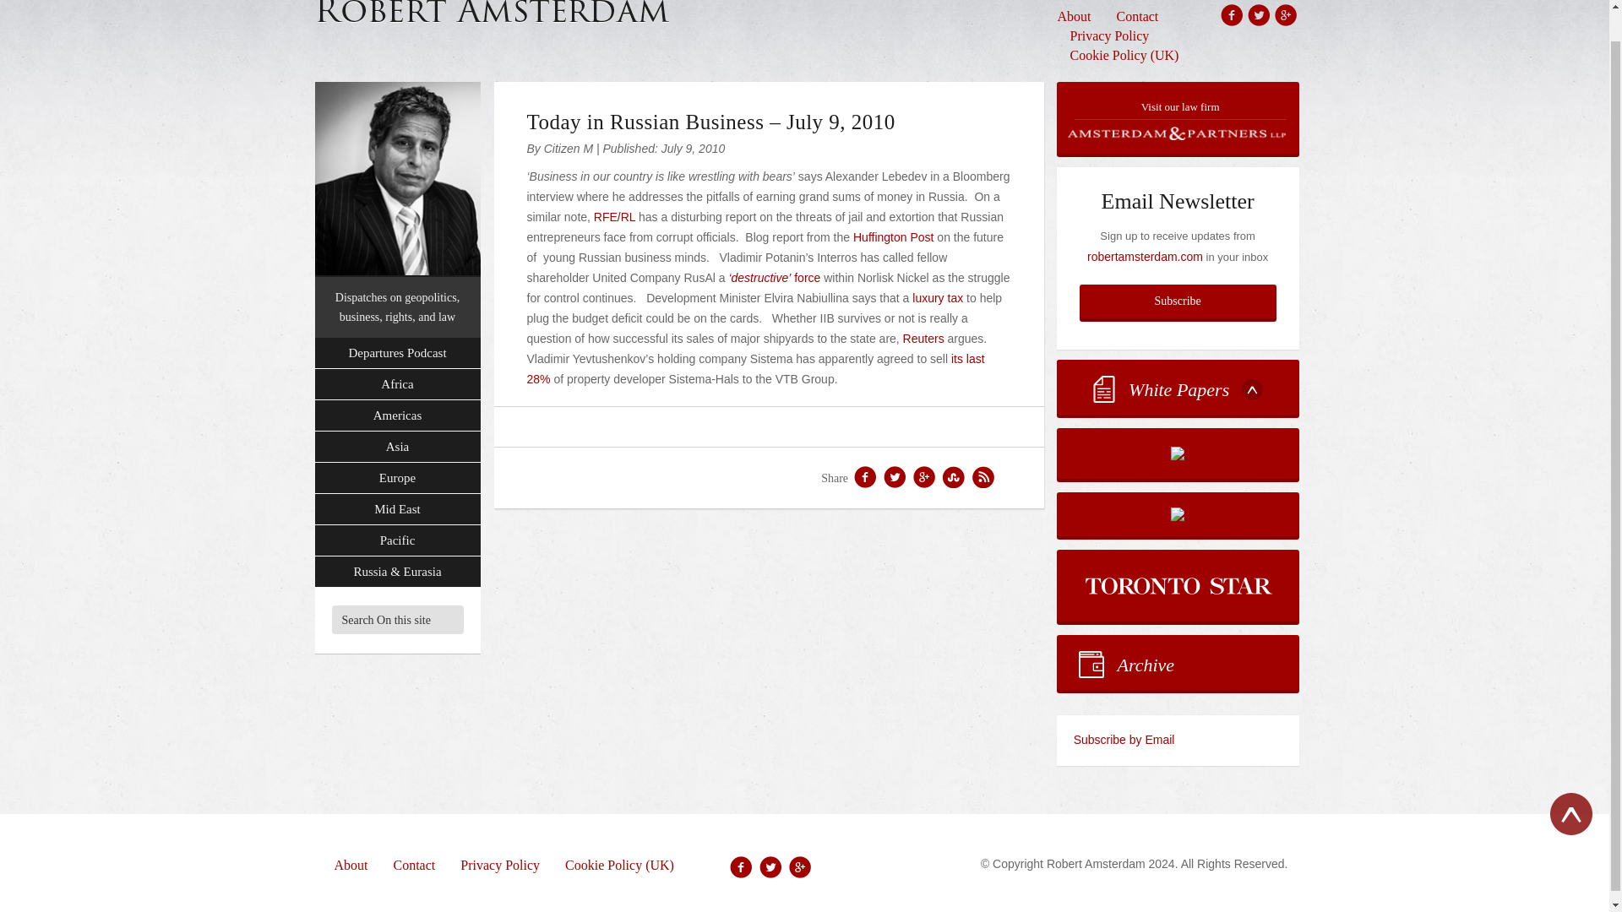 The image size is (1622, 912). I want to click on Privacy Policy, so click(1110, 35).